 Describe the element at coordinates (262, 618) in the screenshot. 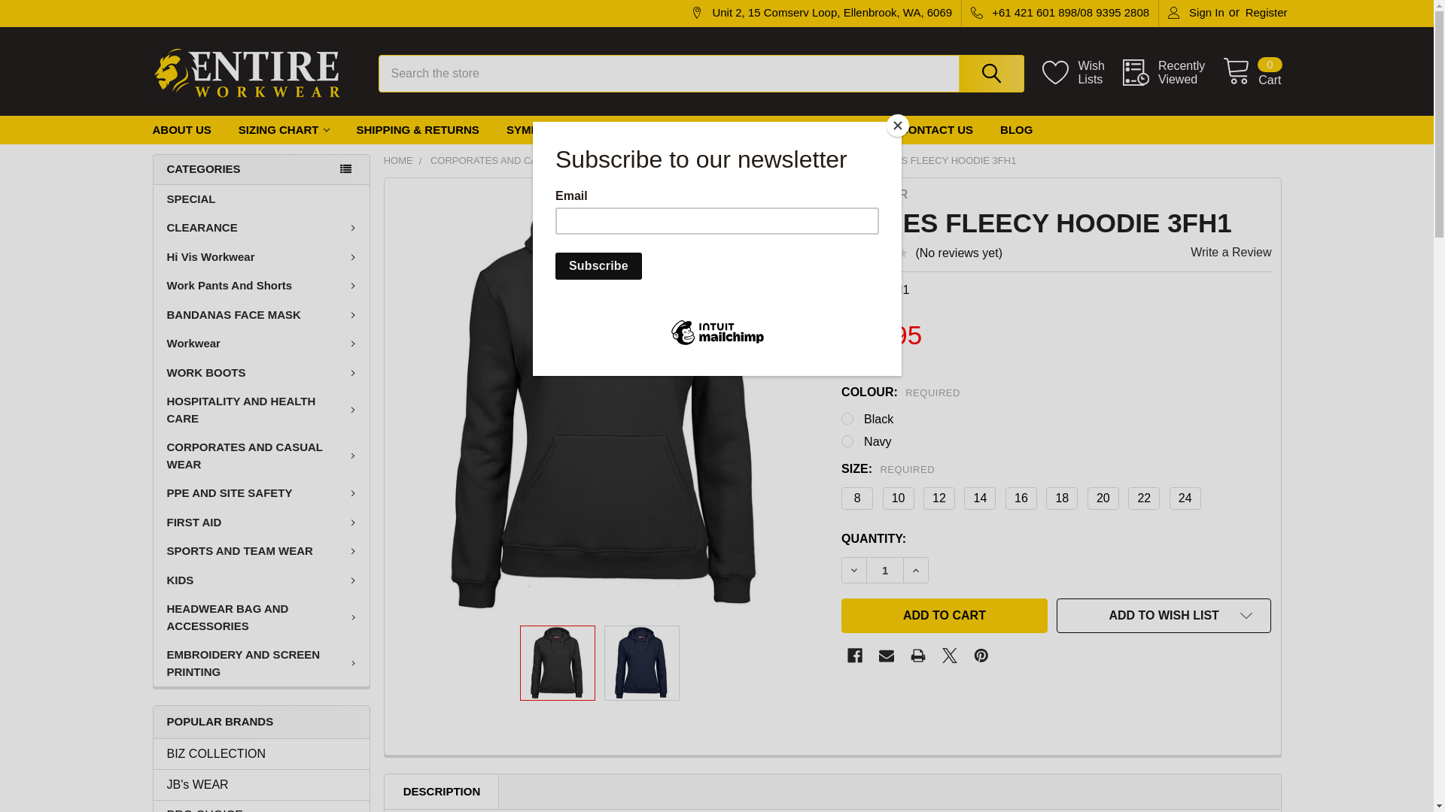

I see `HEADWEAR BAG AND ACCESSORIES` at that location.